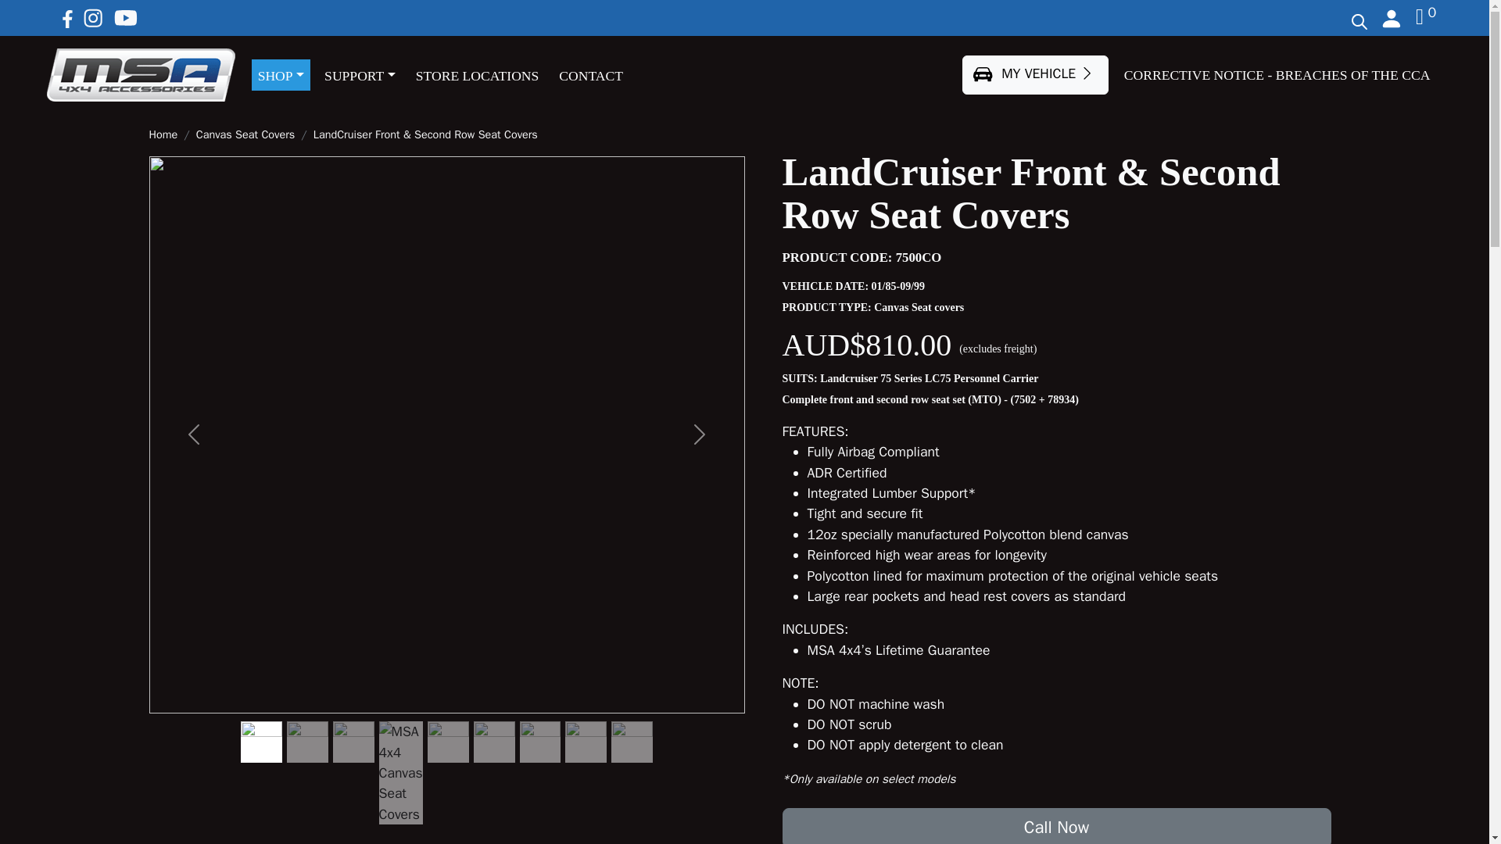 This screenshot has width=1501, height=844. What do you see at coordinates (281, 74) in the screenshot?
I see `SHOP` at bounding box center [281, 74].